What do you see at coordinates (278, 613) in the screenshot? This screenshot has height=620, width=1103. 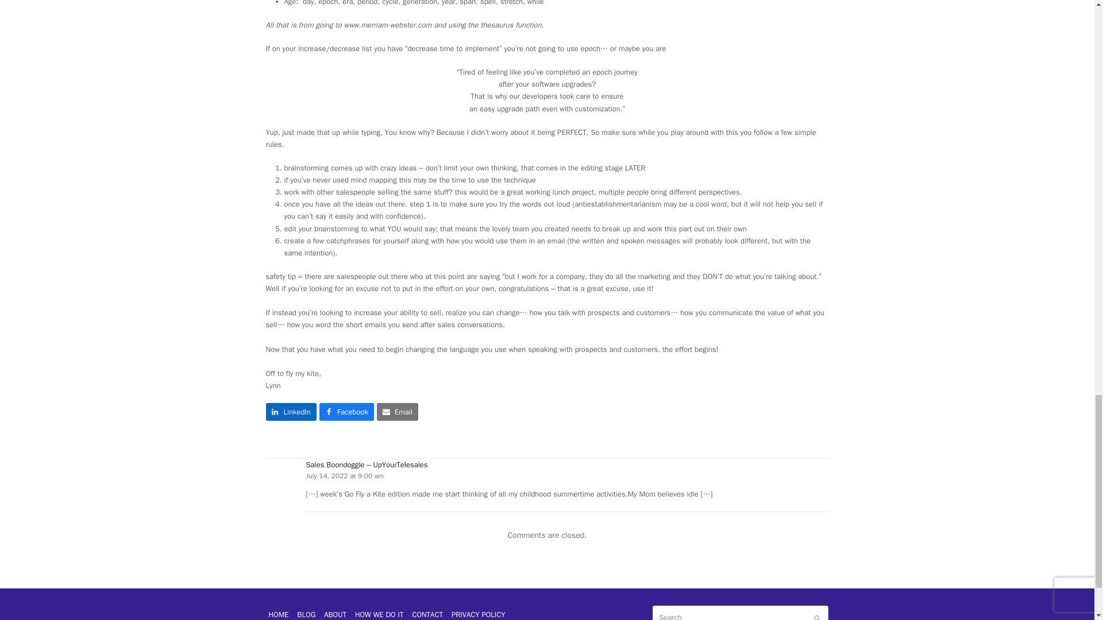 I see `HOME` at bounding box center [278, 613].